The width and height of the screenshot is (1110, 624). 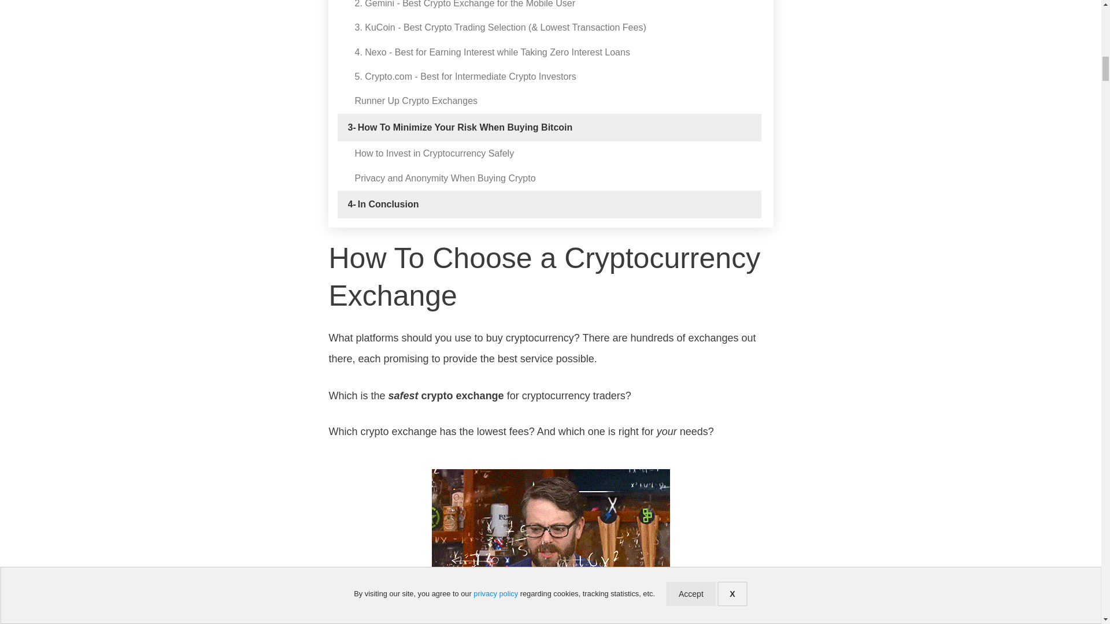 I want to click on In Conclusion, so click(x=388, y=205).